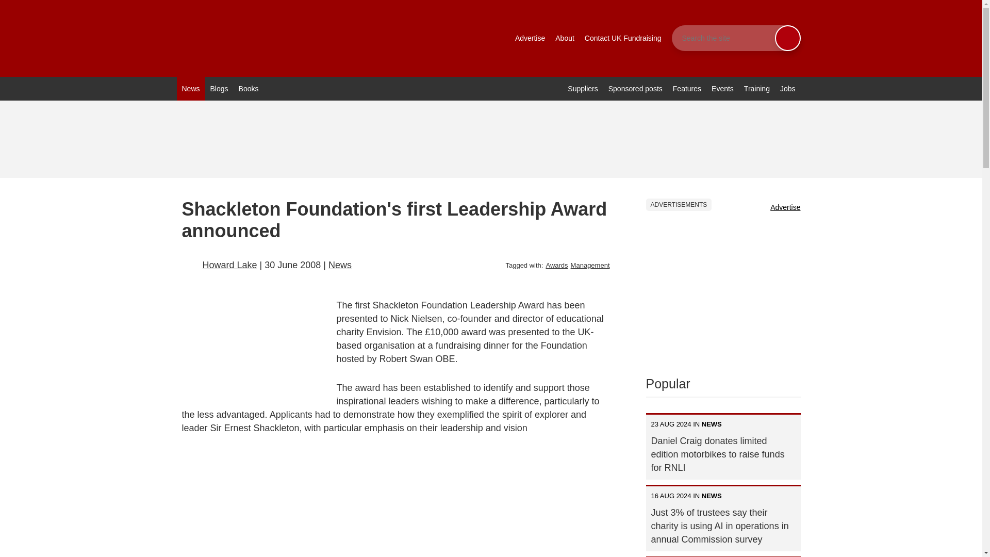 The width and height of the screenshot is (990, 557). Describe the element at coordinates (590, 265) in the screenshot. I see `Management` at that location.